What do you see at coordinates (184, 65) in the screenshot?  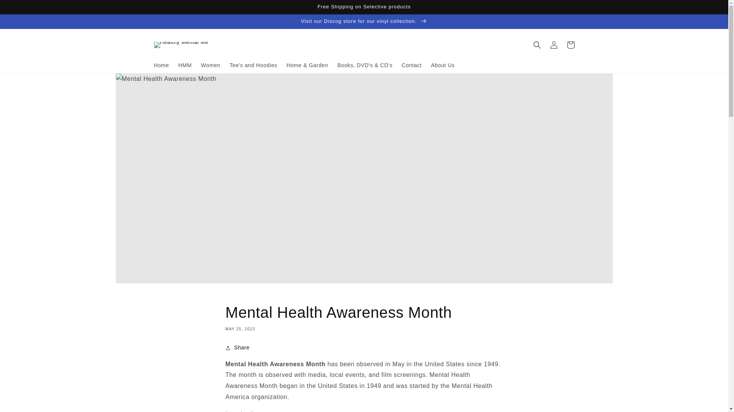 I see `HMM` at bounding box center [184, 65].